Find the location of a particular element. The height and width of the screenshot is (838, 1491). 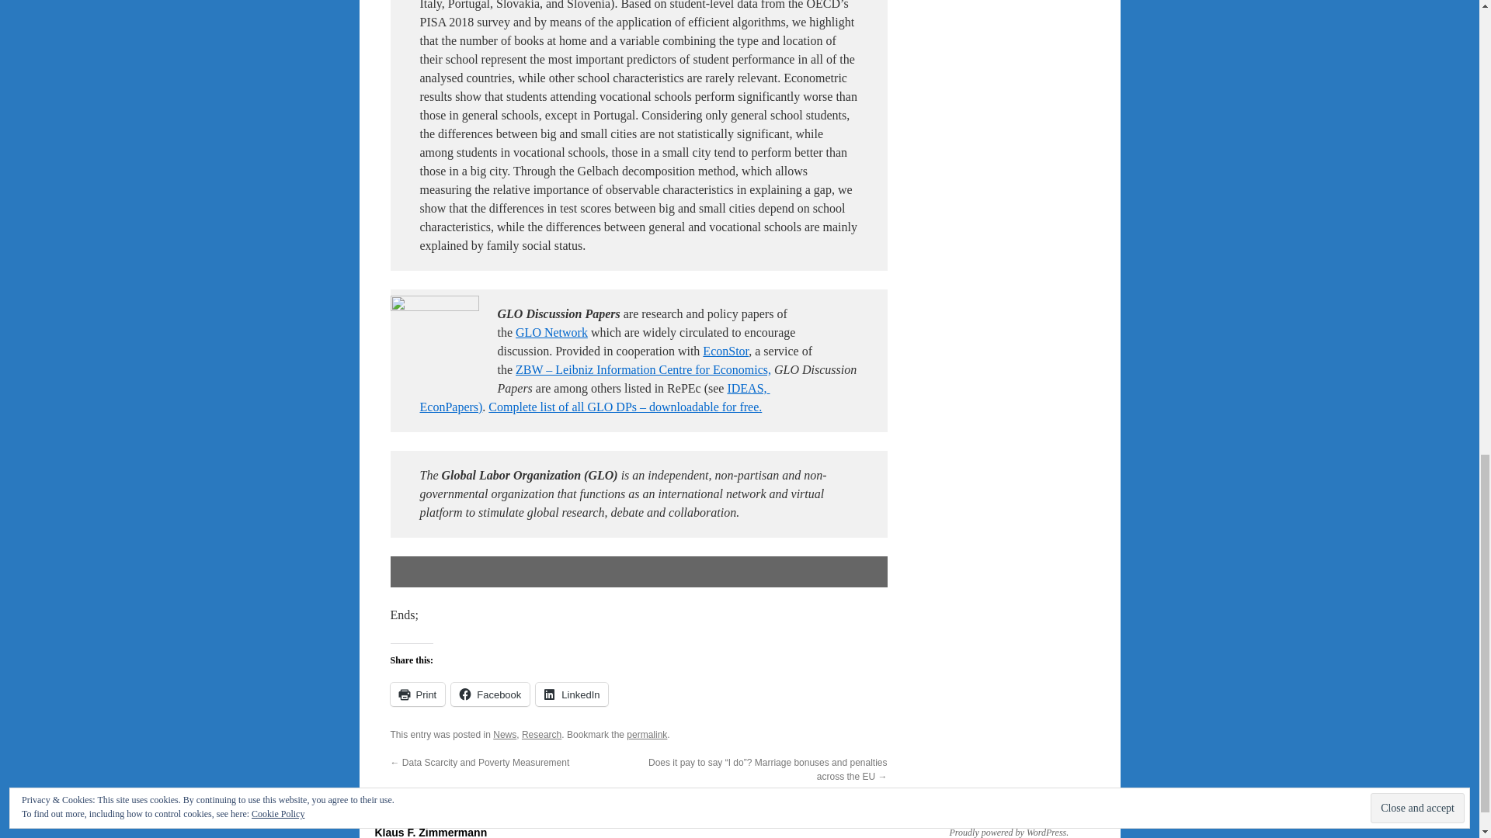

News is located at coordinates (505, 734).